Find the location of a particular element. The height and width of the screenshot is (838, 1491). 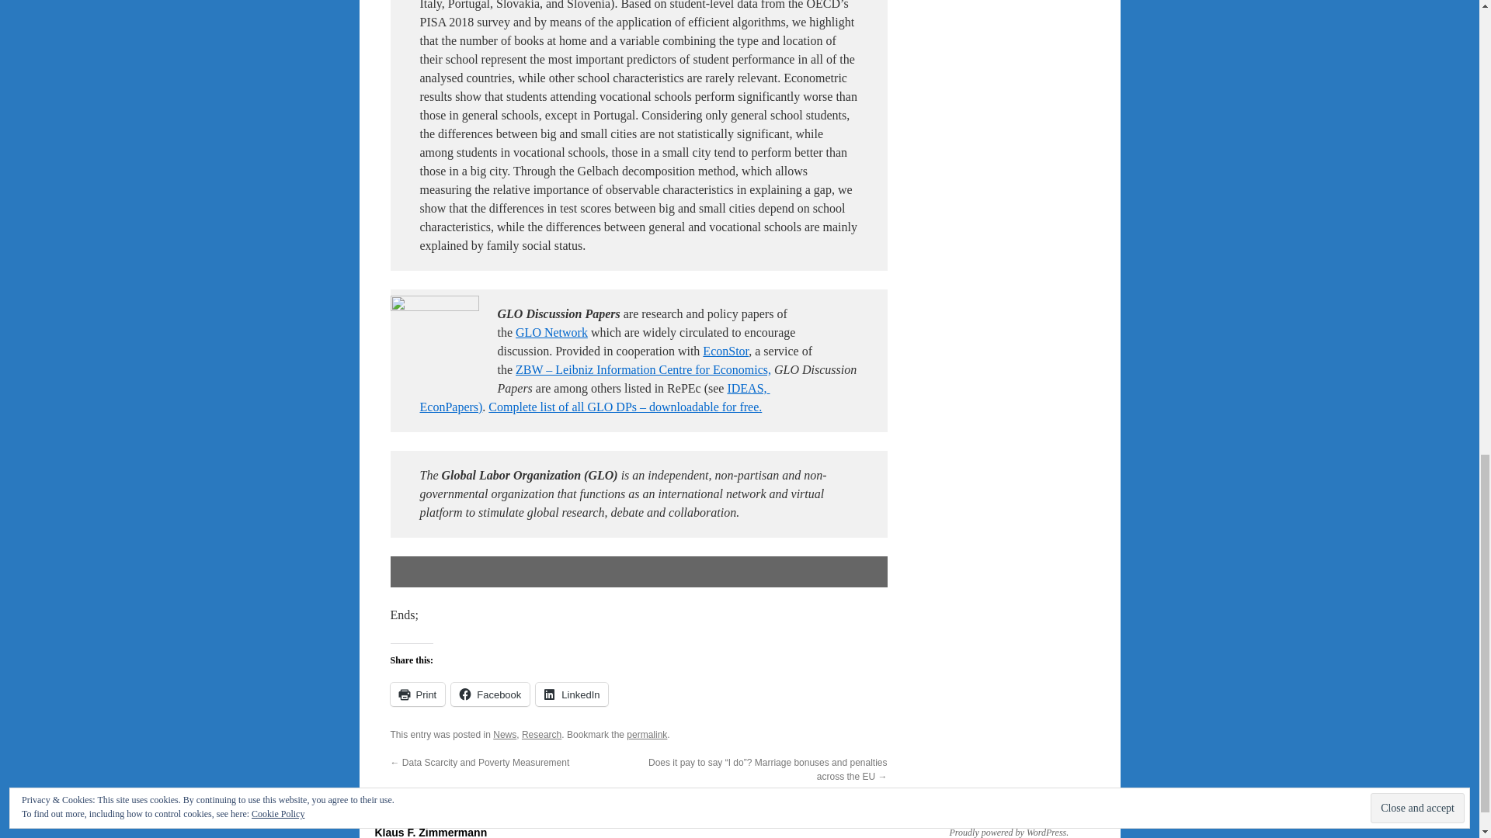

News is located at coordinates (505, 734).